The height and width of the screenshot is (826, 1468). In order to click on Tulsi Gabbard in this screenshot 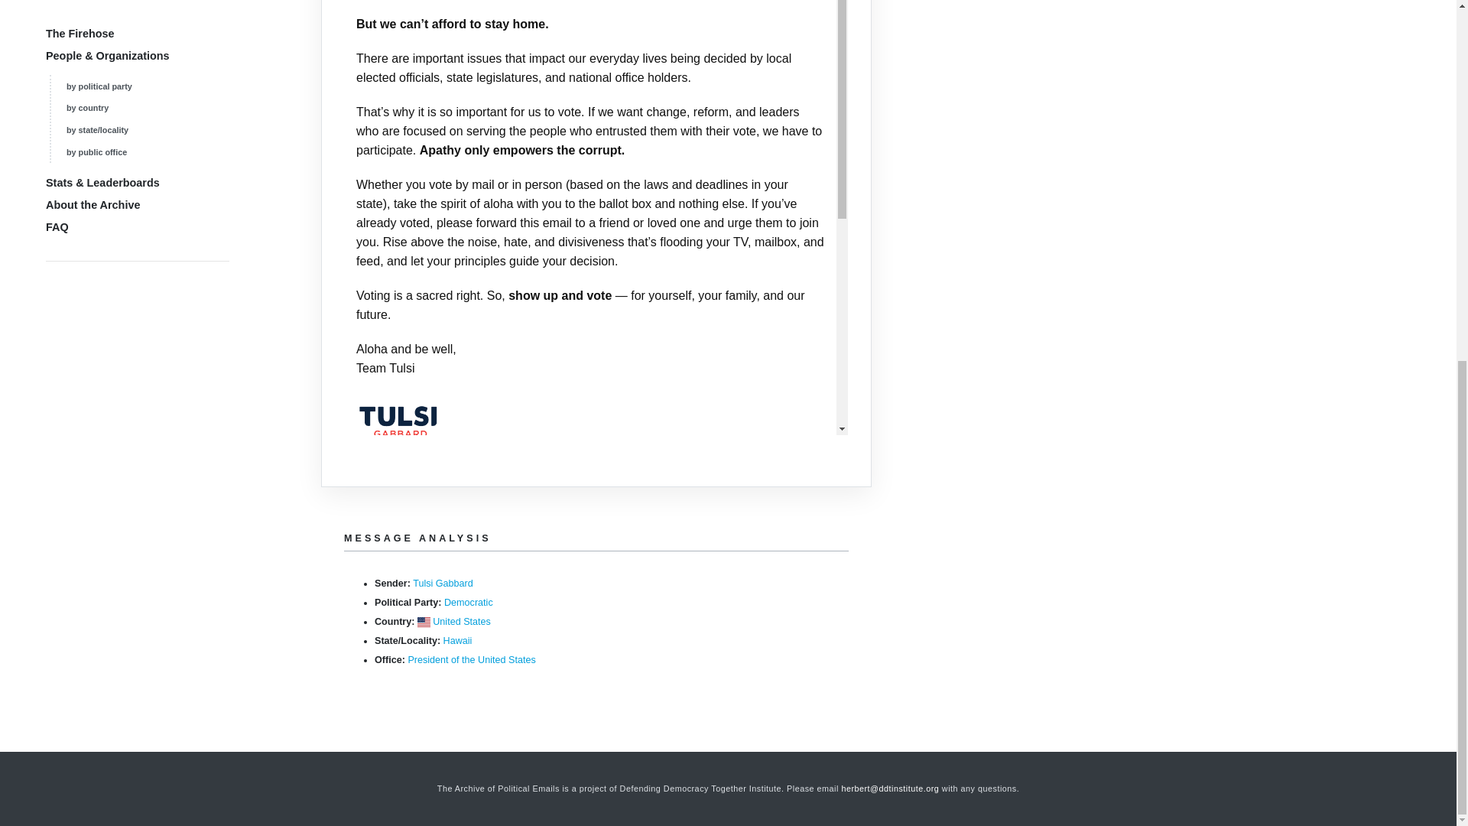, I will do `click(442, 584)`.